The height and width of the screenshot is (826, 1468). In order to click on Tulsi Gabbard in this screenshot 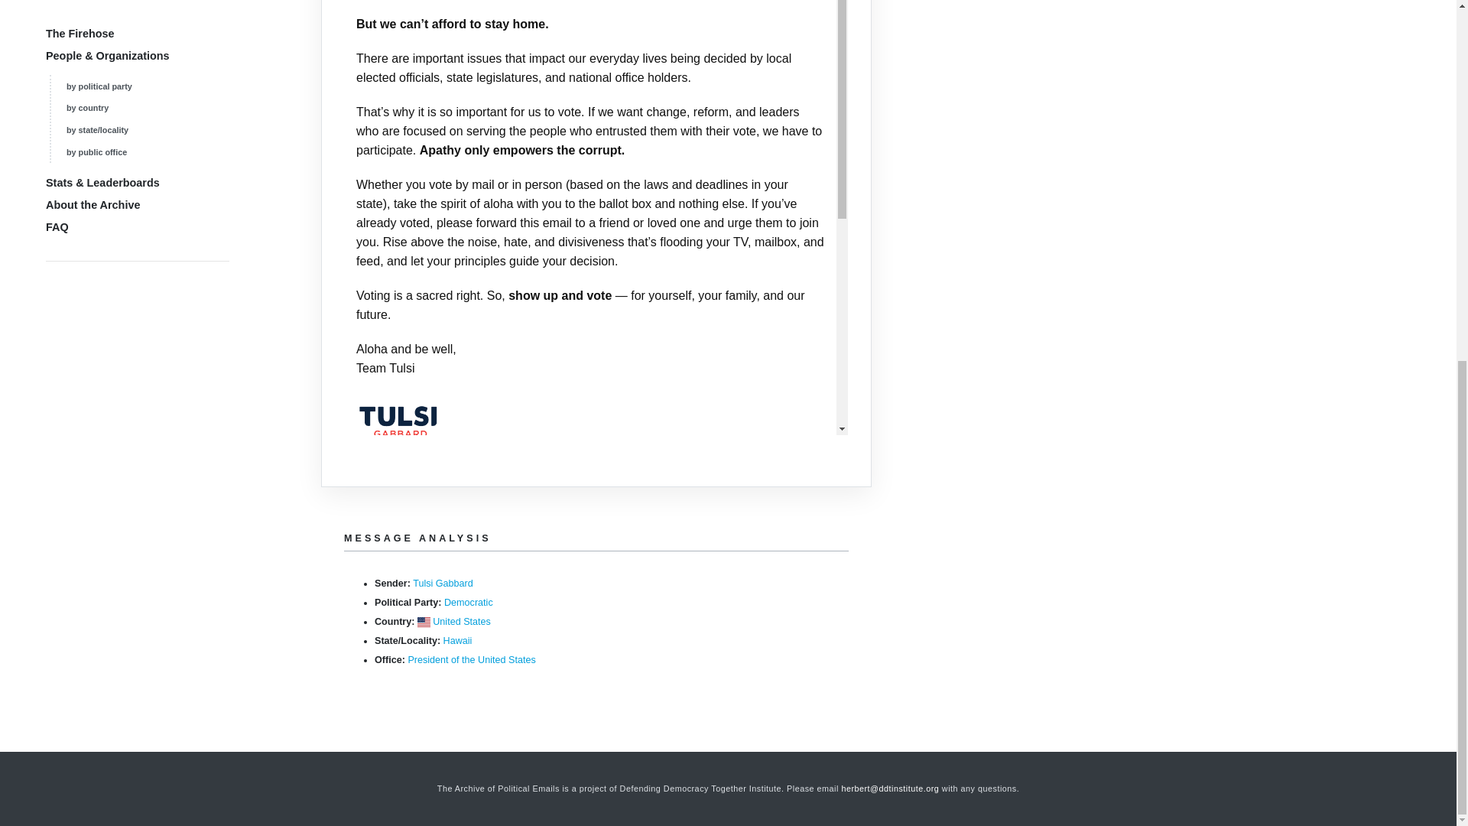, I will do `click(442, 584)`.